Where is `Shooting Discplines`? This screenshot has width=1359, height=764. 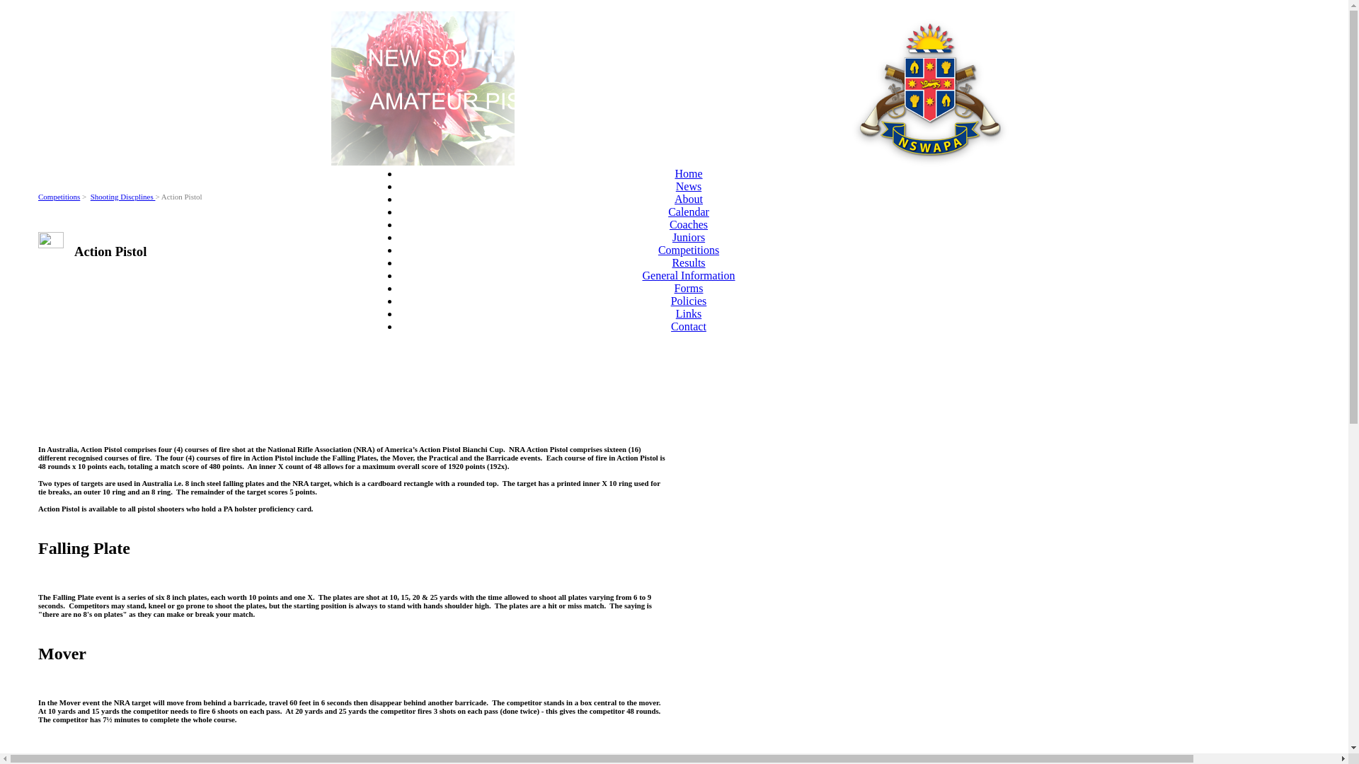 Shooting Discplines is located at coordinates (123, 197).